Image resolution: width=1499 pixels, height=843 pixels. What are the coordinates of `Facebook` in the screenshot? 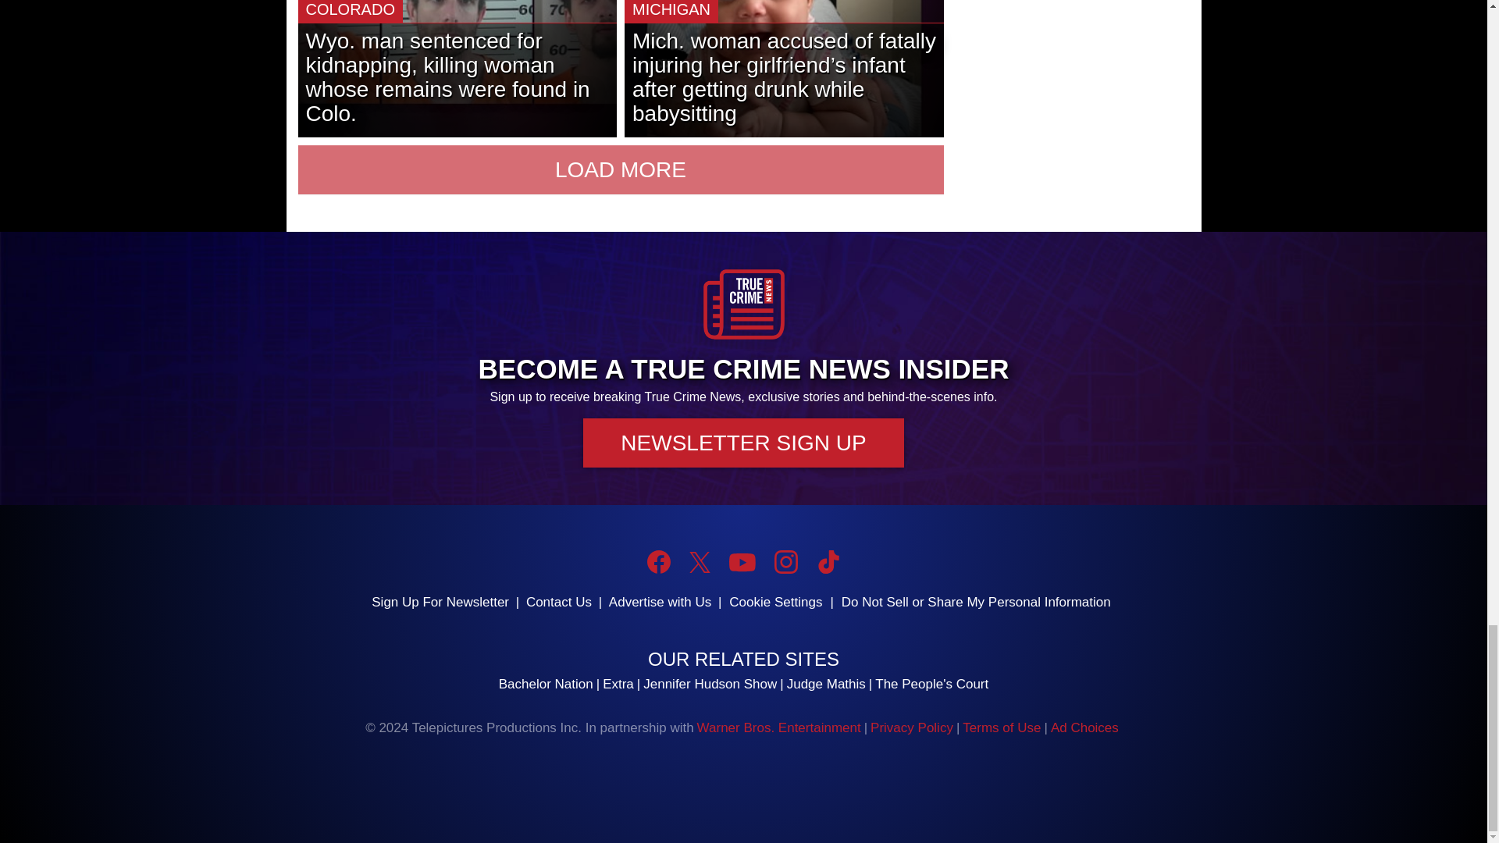 It's located at (659, 562).